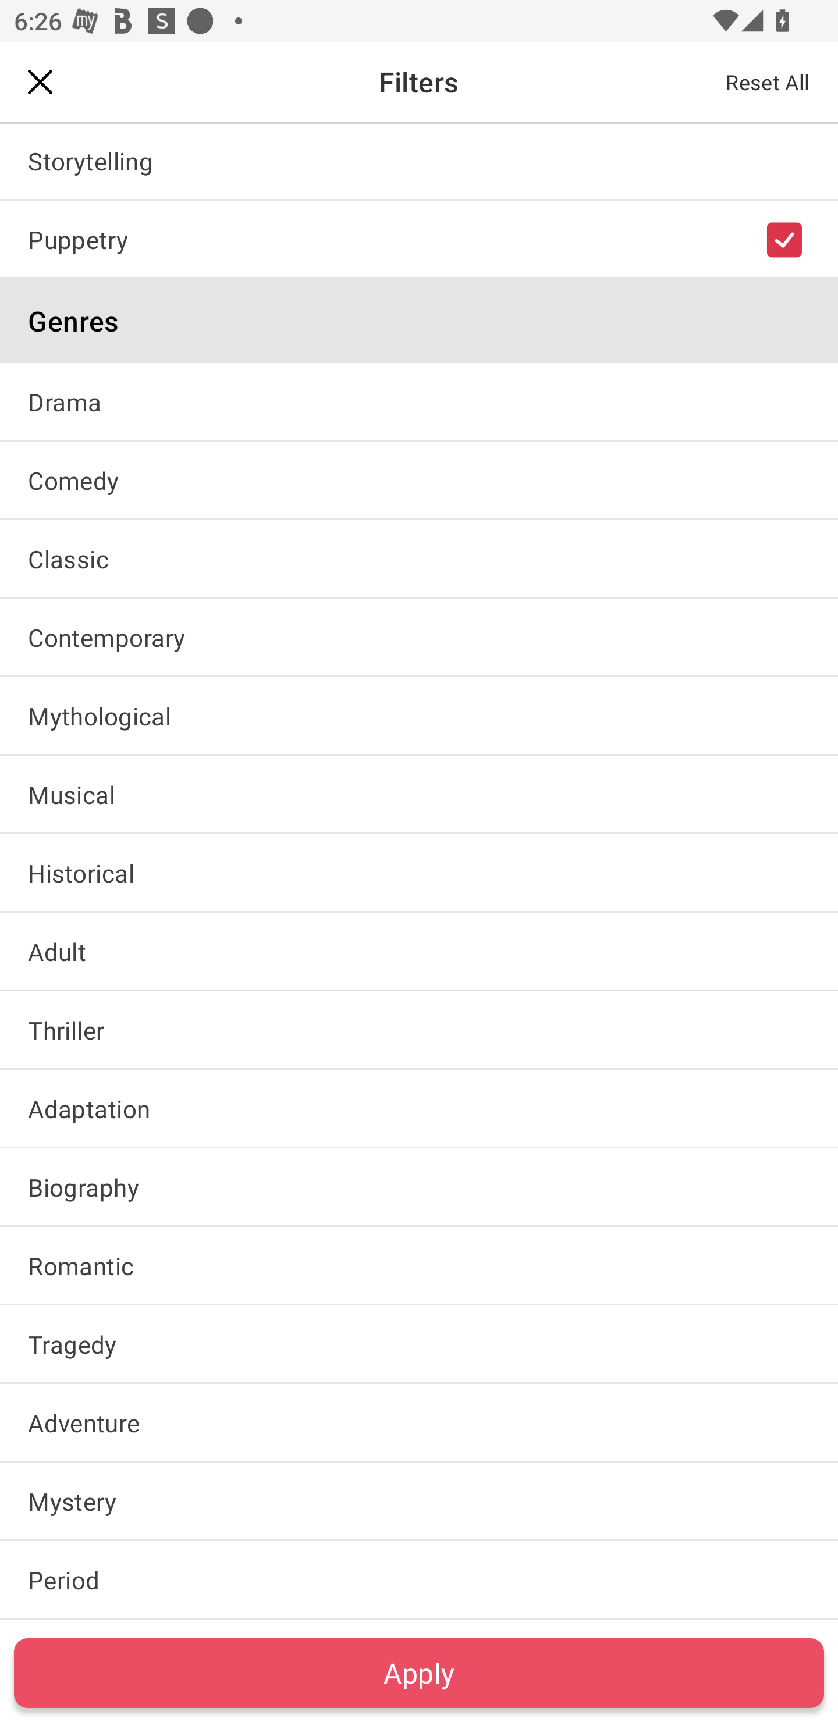 This screenshot has height=1722, width=838. What do you see at coordinates (419, 1108) in the screenshot?
I see `Adaptation` at bounding box center [419, 1108].